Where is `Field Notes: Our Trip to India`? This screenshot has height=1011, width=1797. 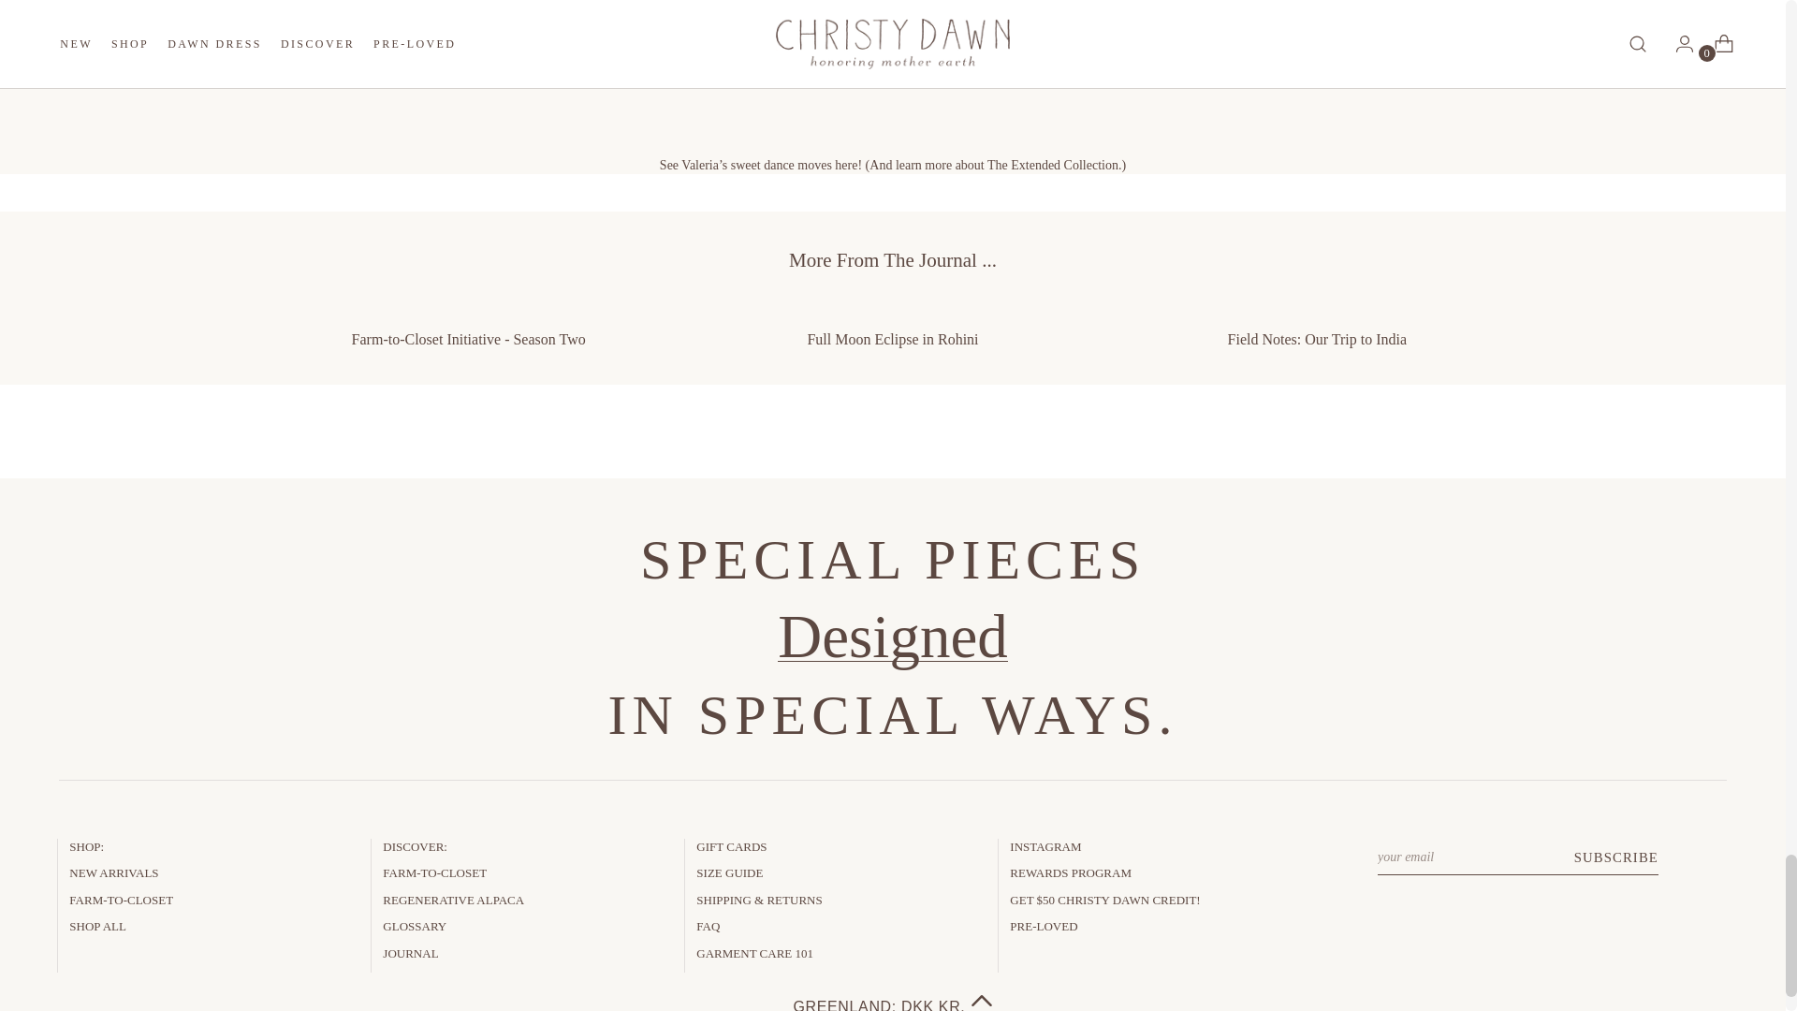
Field Notes: Our Trip to India is located at coordinates (1318, 326).